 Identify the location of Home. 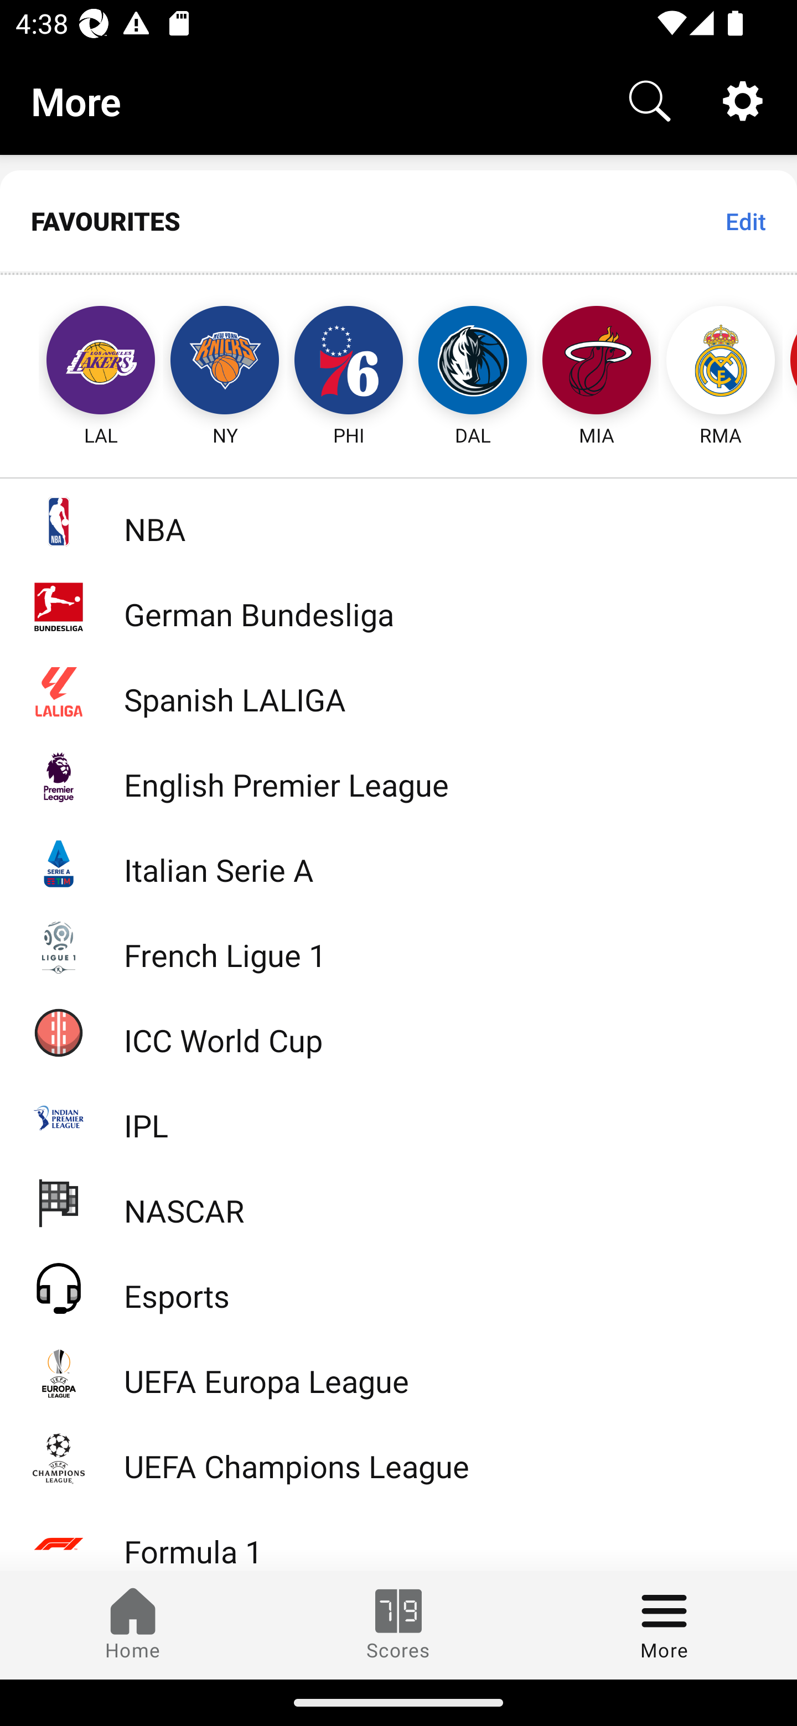
(133, 1625).